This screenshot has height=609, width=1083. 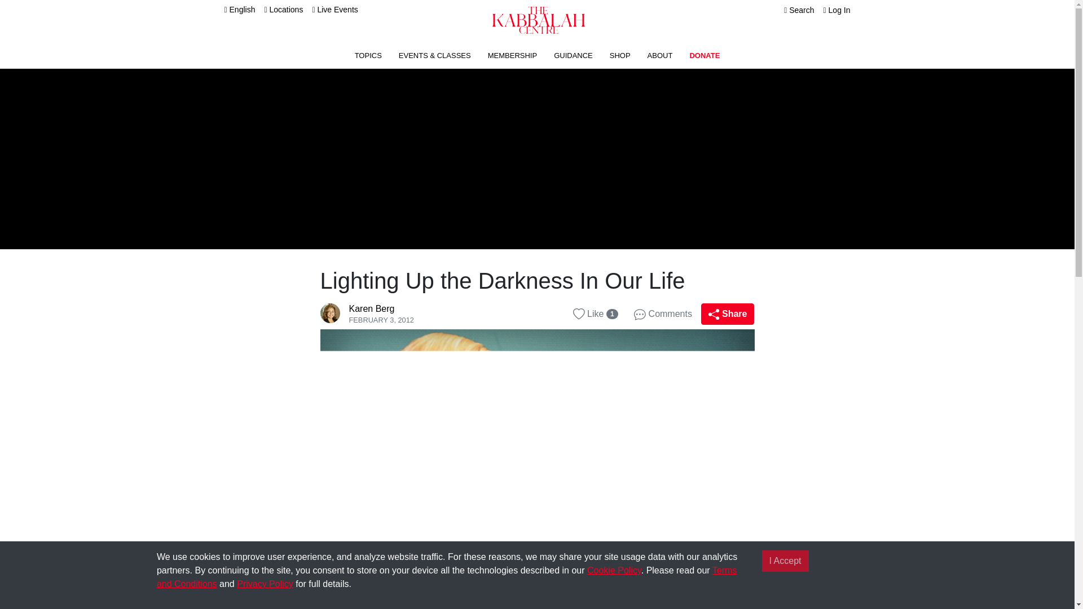 What do you see at coordinates (512, 55) in the screenshot?
I see `MEMBERSHIP` at bounding box center [512, 55].